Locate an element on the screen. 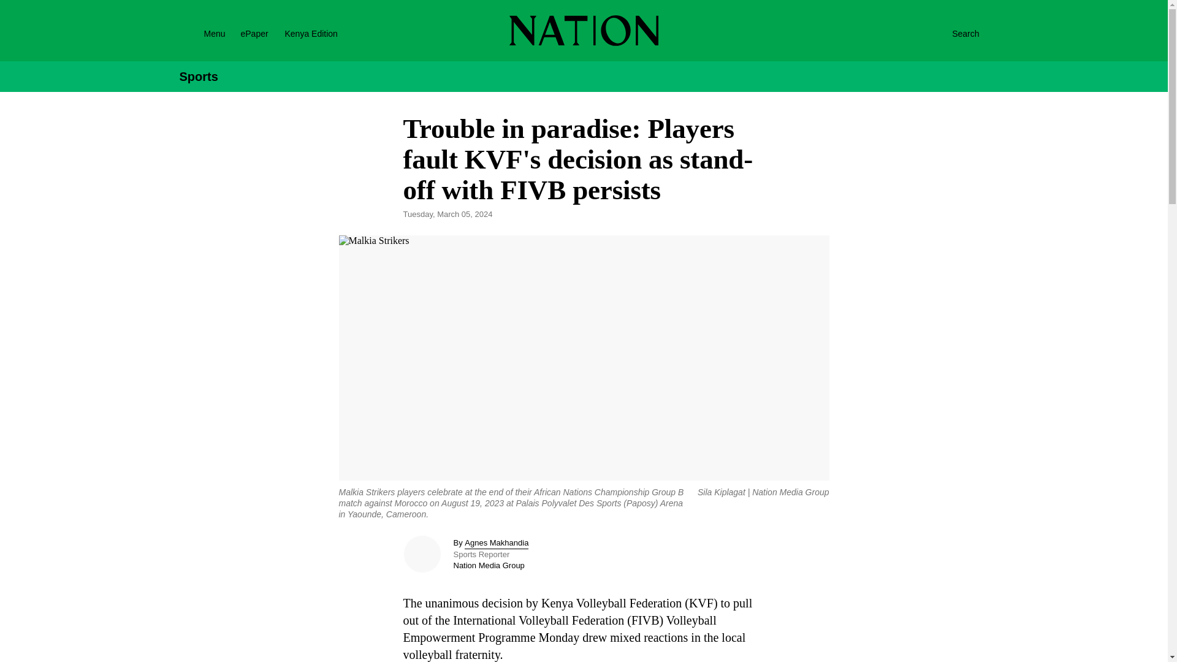 This screenshot has height=662, width=1177. Kenya Edition is located at coordinates (321, 33).